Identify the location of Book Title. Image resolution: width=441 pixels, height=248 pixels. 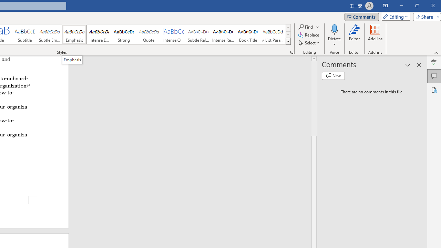
(248, 34).